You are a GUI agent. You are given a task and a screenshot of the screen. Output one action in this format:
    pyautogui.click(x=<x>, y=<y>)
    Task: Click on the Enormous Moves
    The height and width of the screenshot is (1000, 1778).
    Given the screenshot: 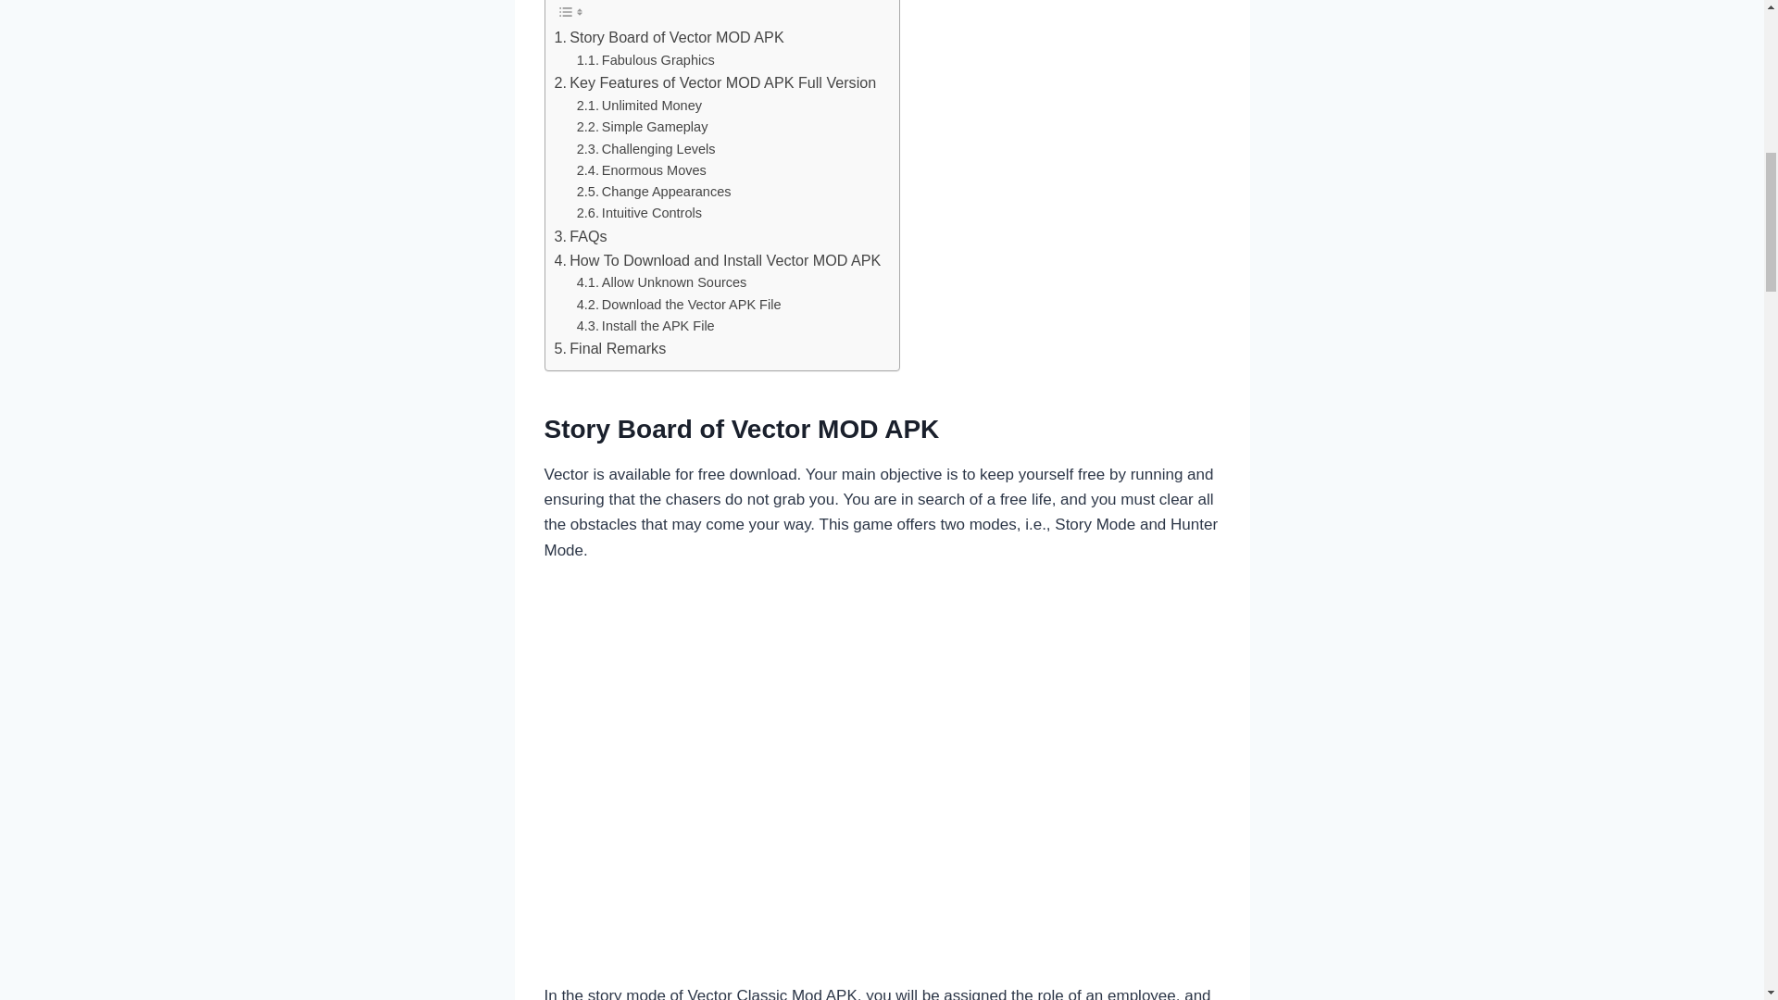 What is the action you would take?
    pyautogui.click(x=641, y=170)
    